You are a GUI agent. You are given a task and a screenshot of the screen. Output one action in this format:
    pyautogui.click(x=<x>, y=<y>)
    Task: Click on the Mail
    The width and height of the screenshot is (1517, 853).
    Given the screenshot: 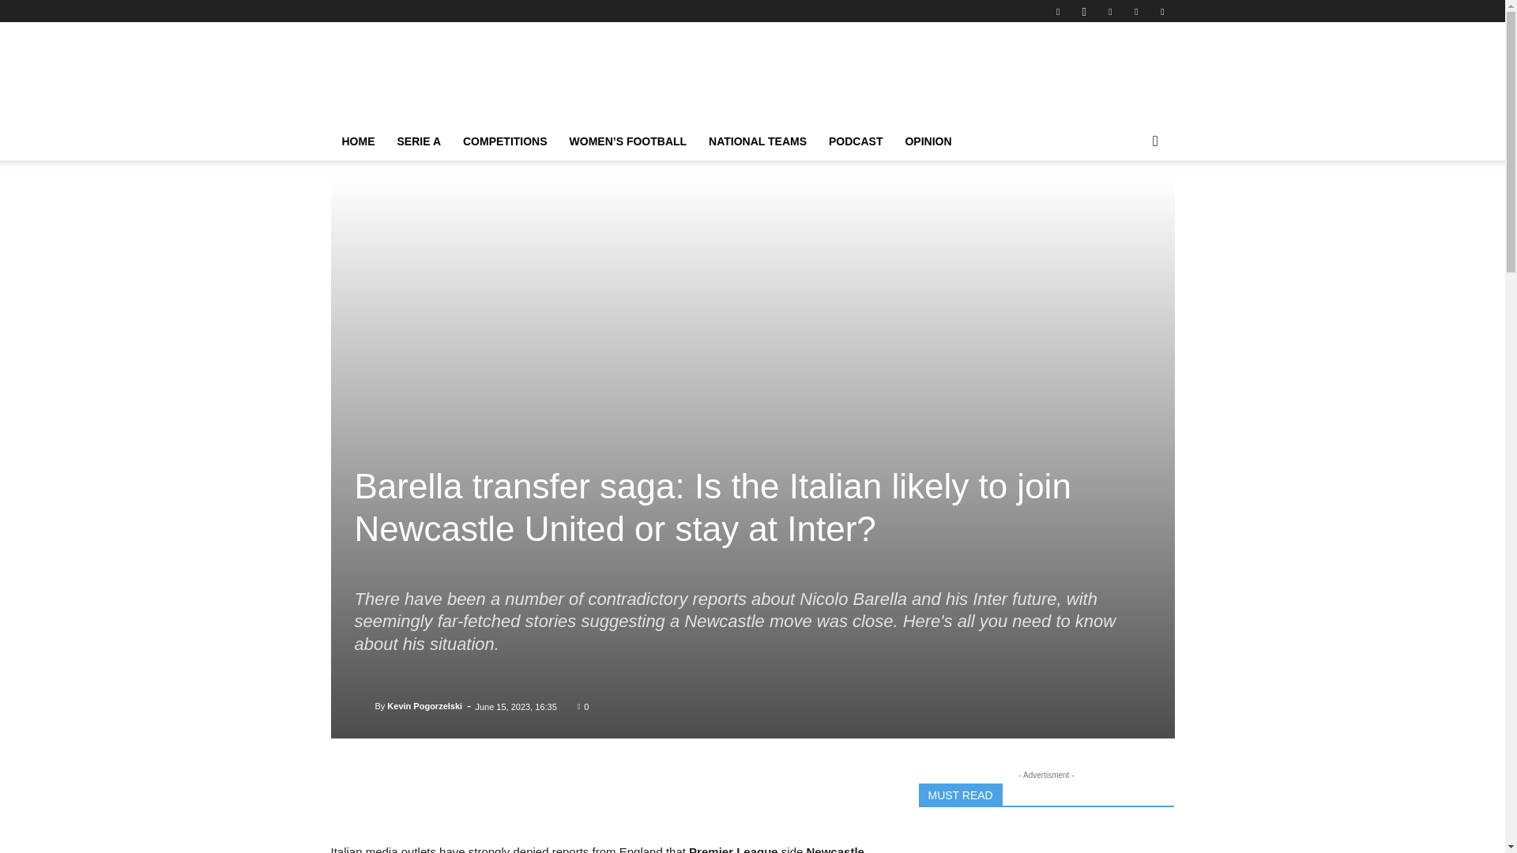 What is the action you would take?
    pyautogui.click(x=1110, y=11)
    